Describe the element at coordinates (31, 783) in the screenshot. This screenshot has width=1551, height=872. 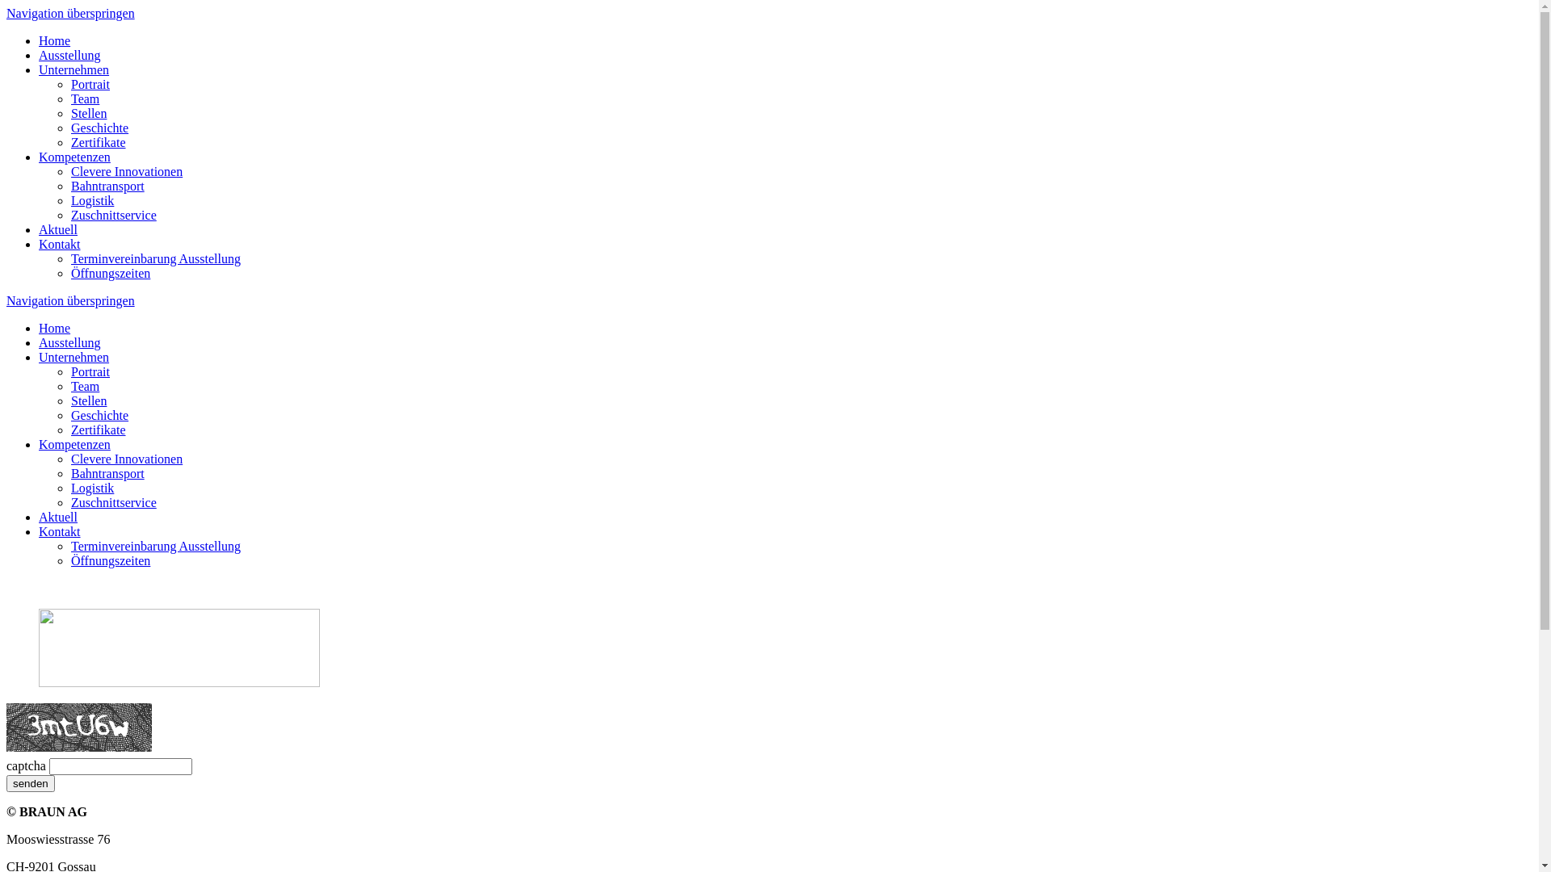
I see `senden` at that location.